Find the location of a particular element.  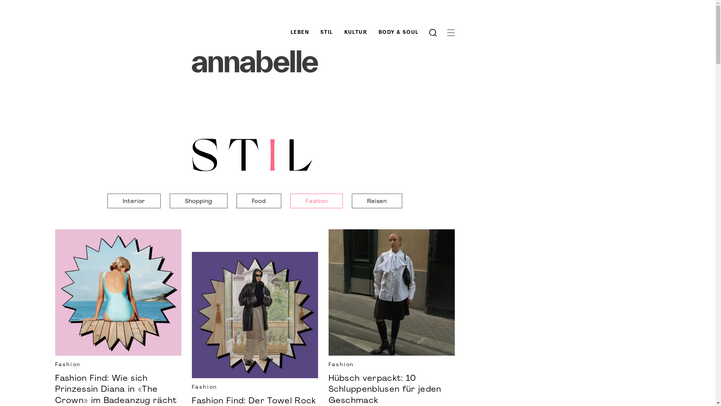

STIL is located at coordinates (255, 157).